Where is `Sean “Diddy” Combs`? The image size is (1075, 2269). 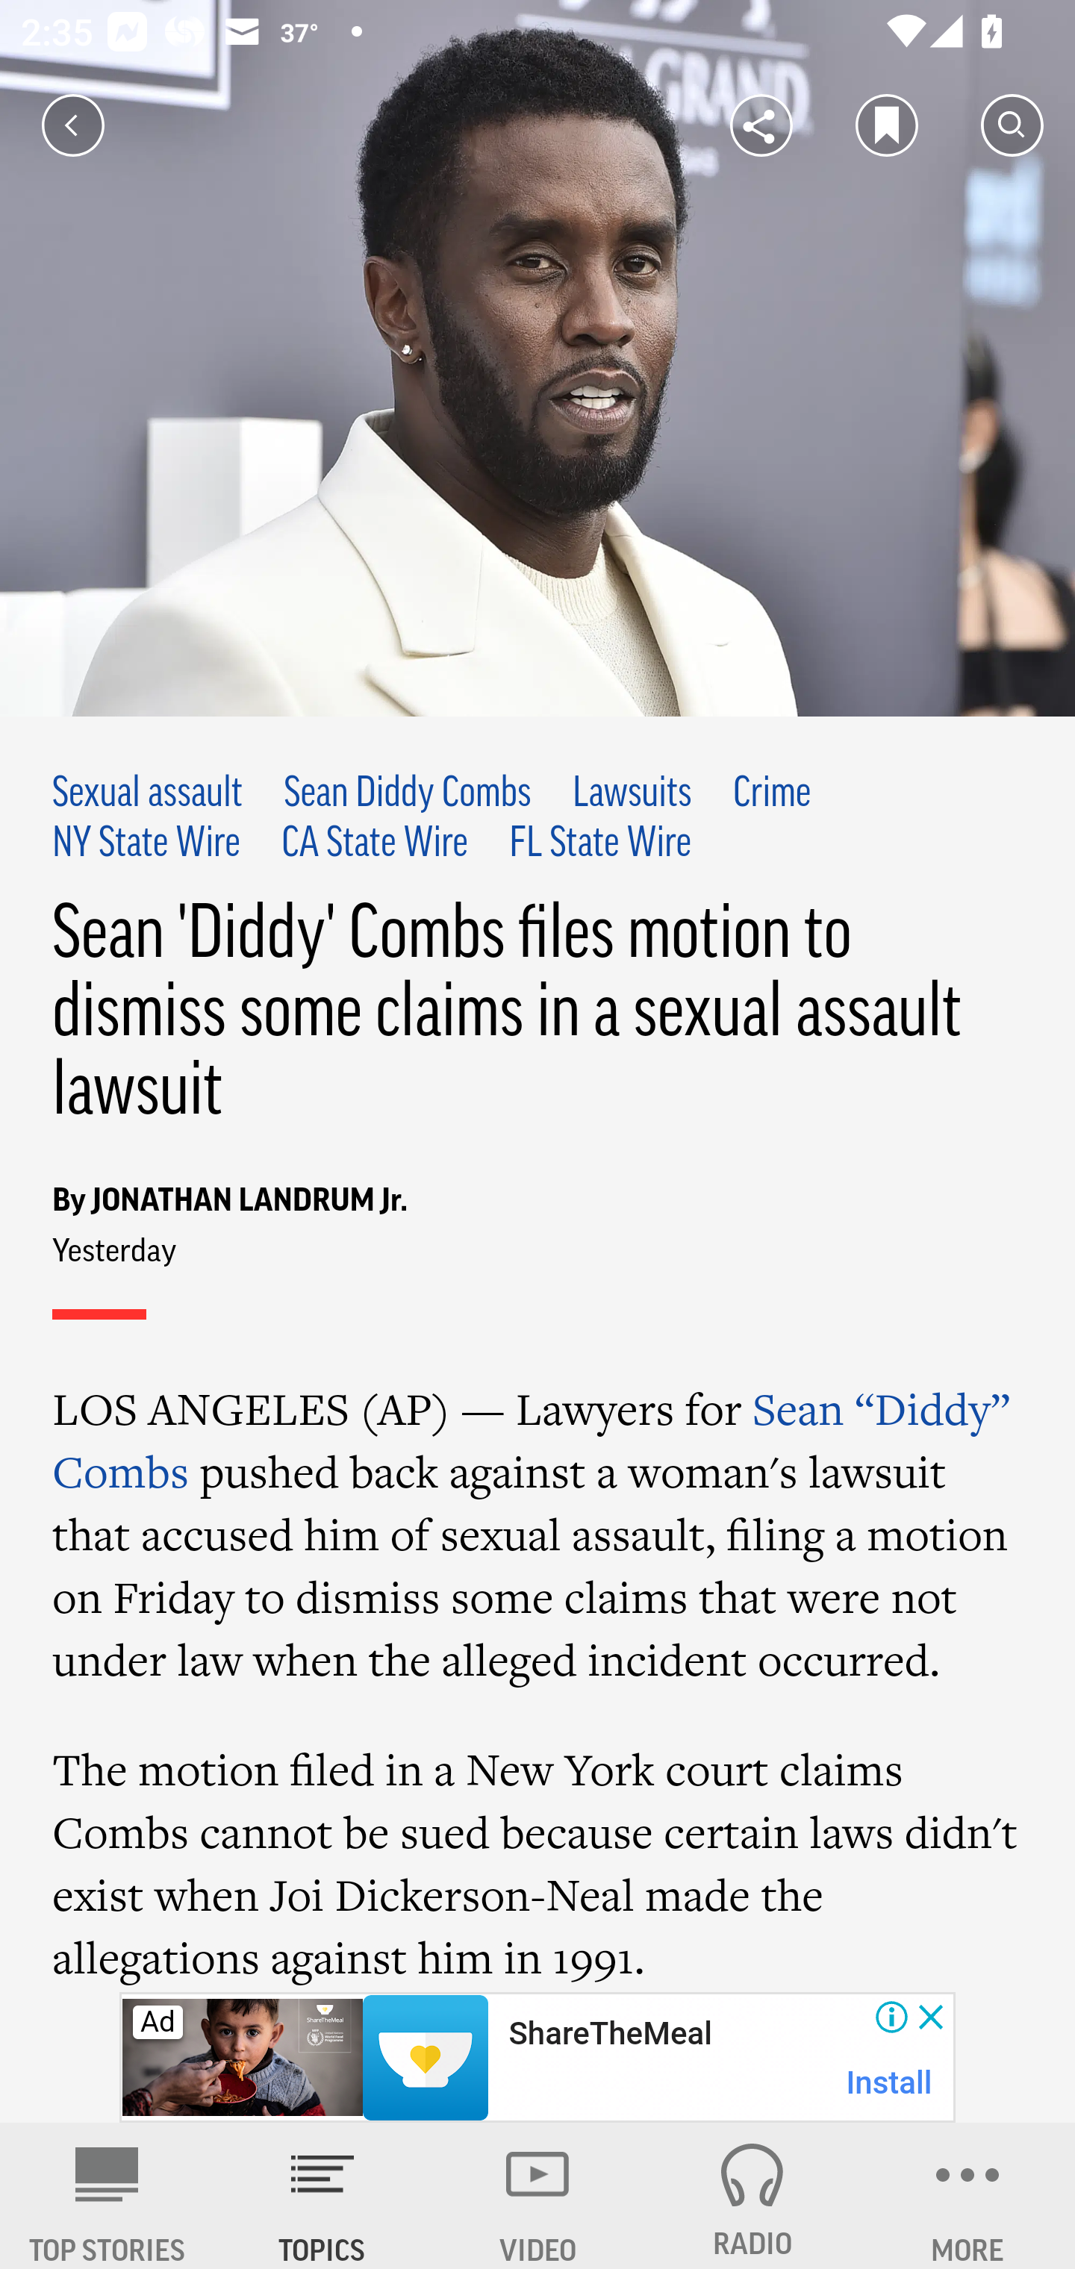
Sean “Diddy” Combs is located at coordinates (532, 1439).